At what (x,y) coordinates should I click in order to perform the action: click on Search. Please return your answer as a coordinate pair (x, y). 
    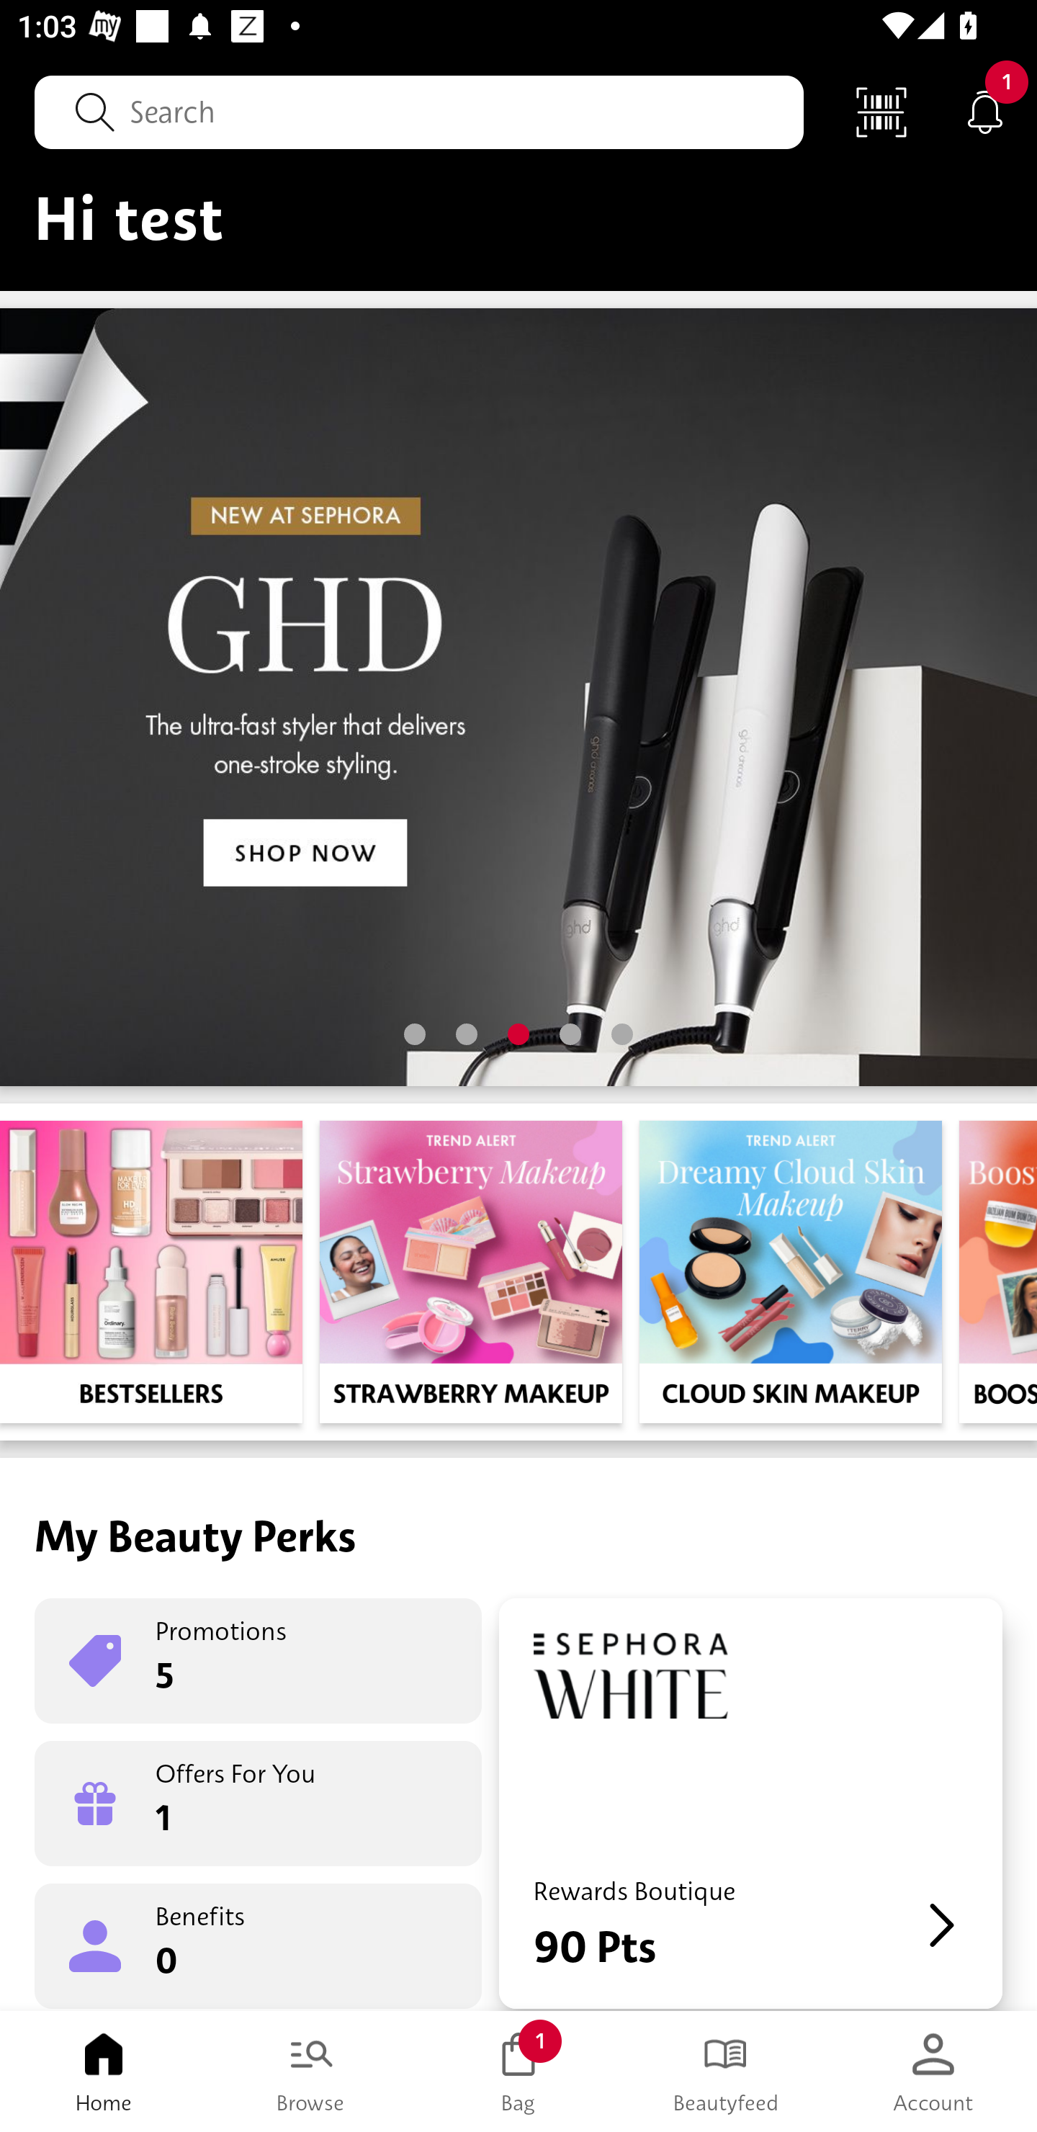
    Looking at the image, I should click on (419, 112).